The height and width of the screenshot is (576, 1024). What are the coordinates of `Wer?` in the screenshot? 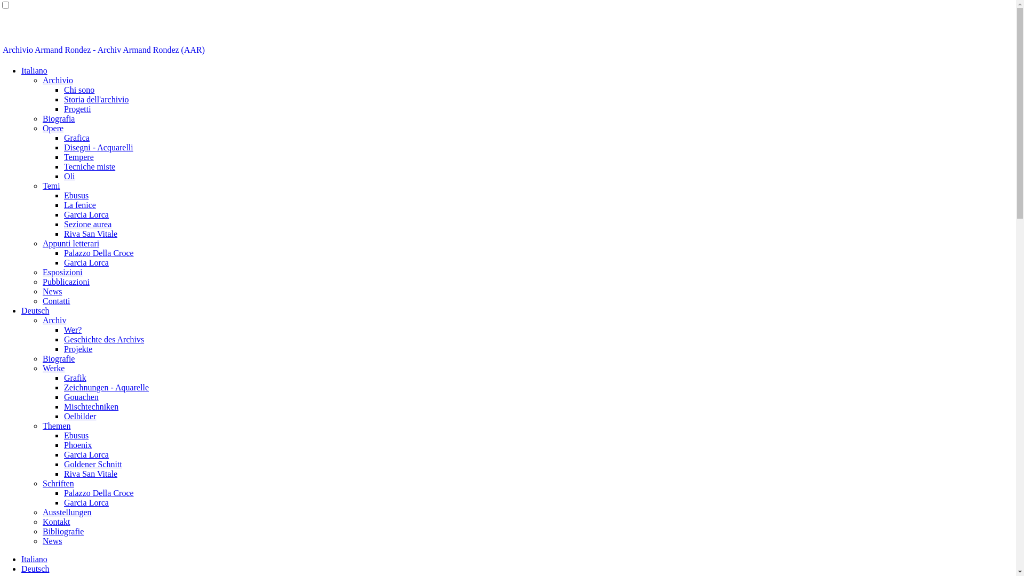 It's located at (73, 330).